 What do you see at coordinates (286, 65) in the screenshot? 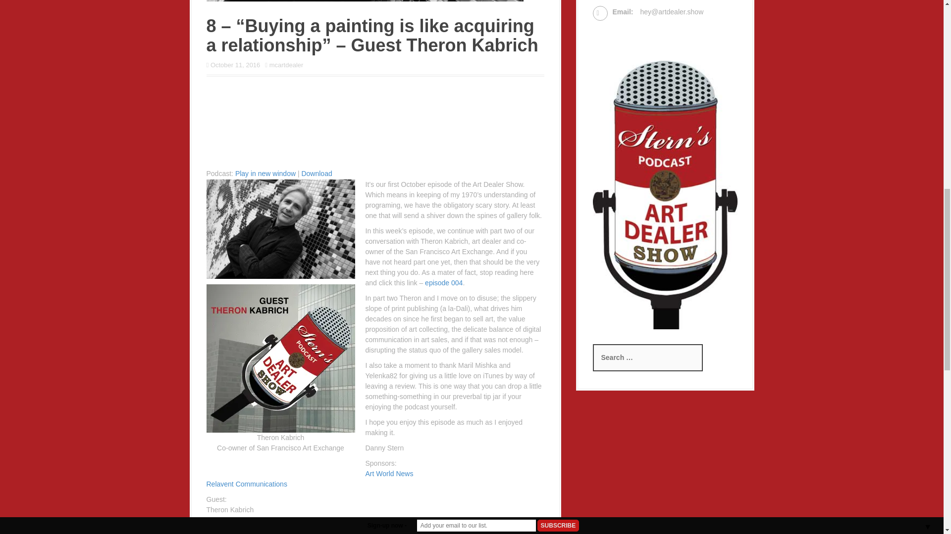
I see `mcartdealer` at bounding box center [286, 65].